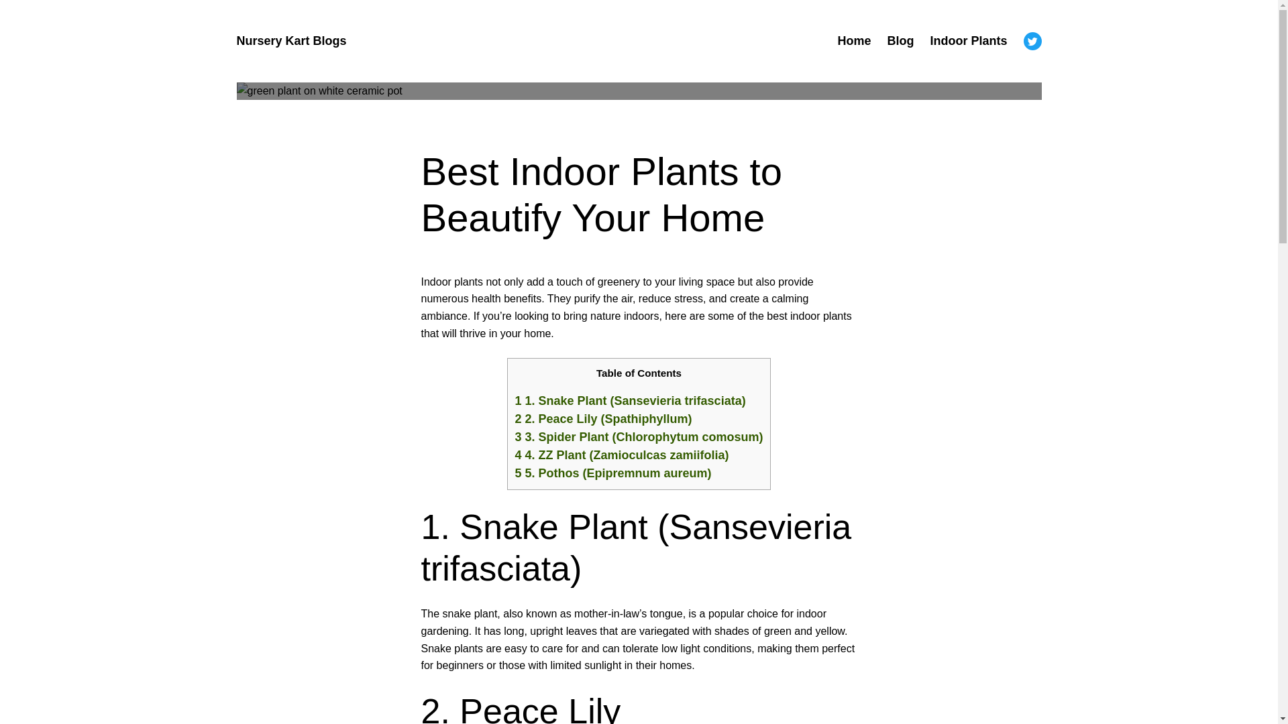 This screenshot has height=724, width=1288. I want to click on Indoor Plants, so click(969, 40).